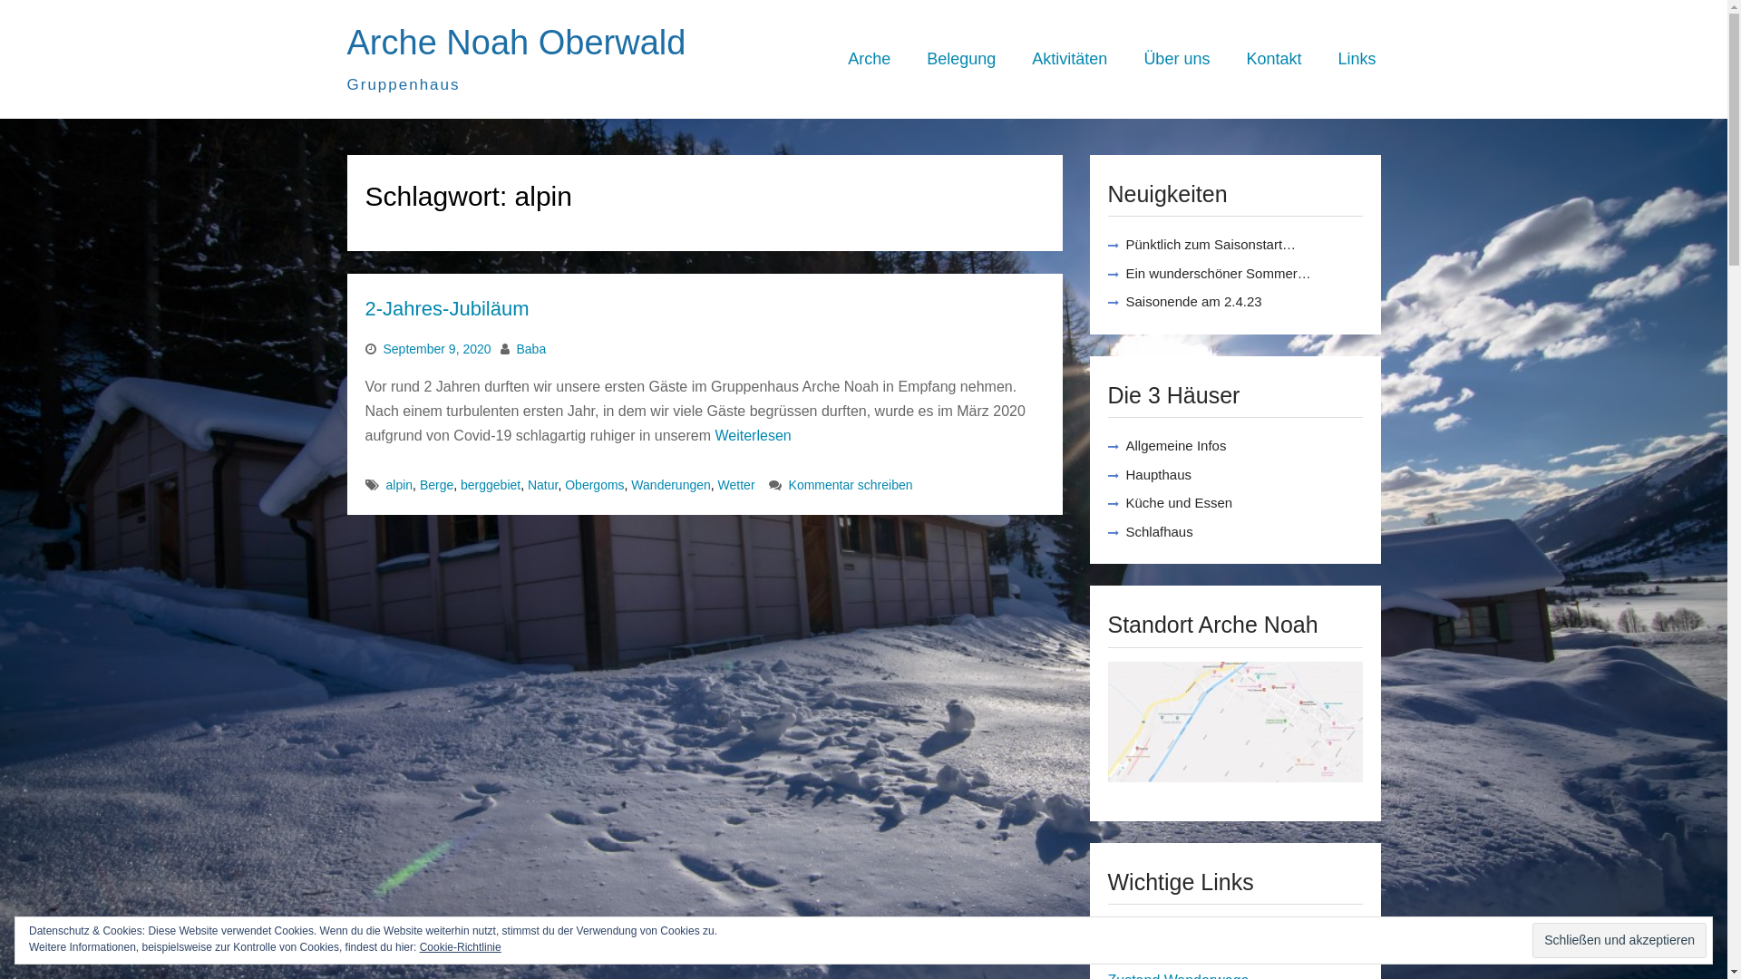 The width and height of the screenshot is (1741, 979). Describe the element at coordinates (516, 43) in the screenshot. I see `Arche Noah Oberwald` at that location.